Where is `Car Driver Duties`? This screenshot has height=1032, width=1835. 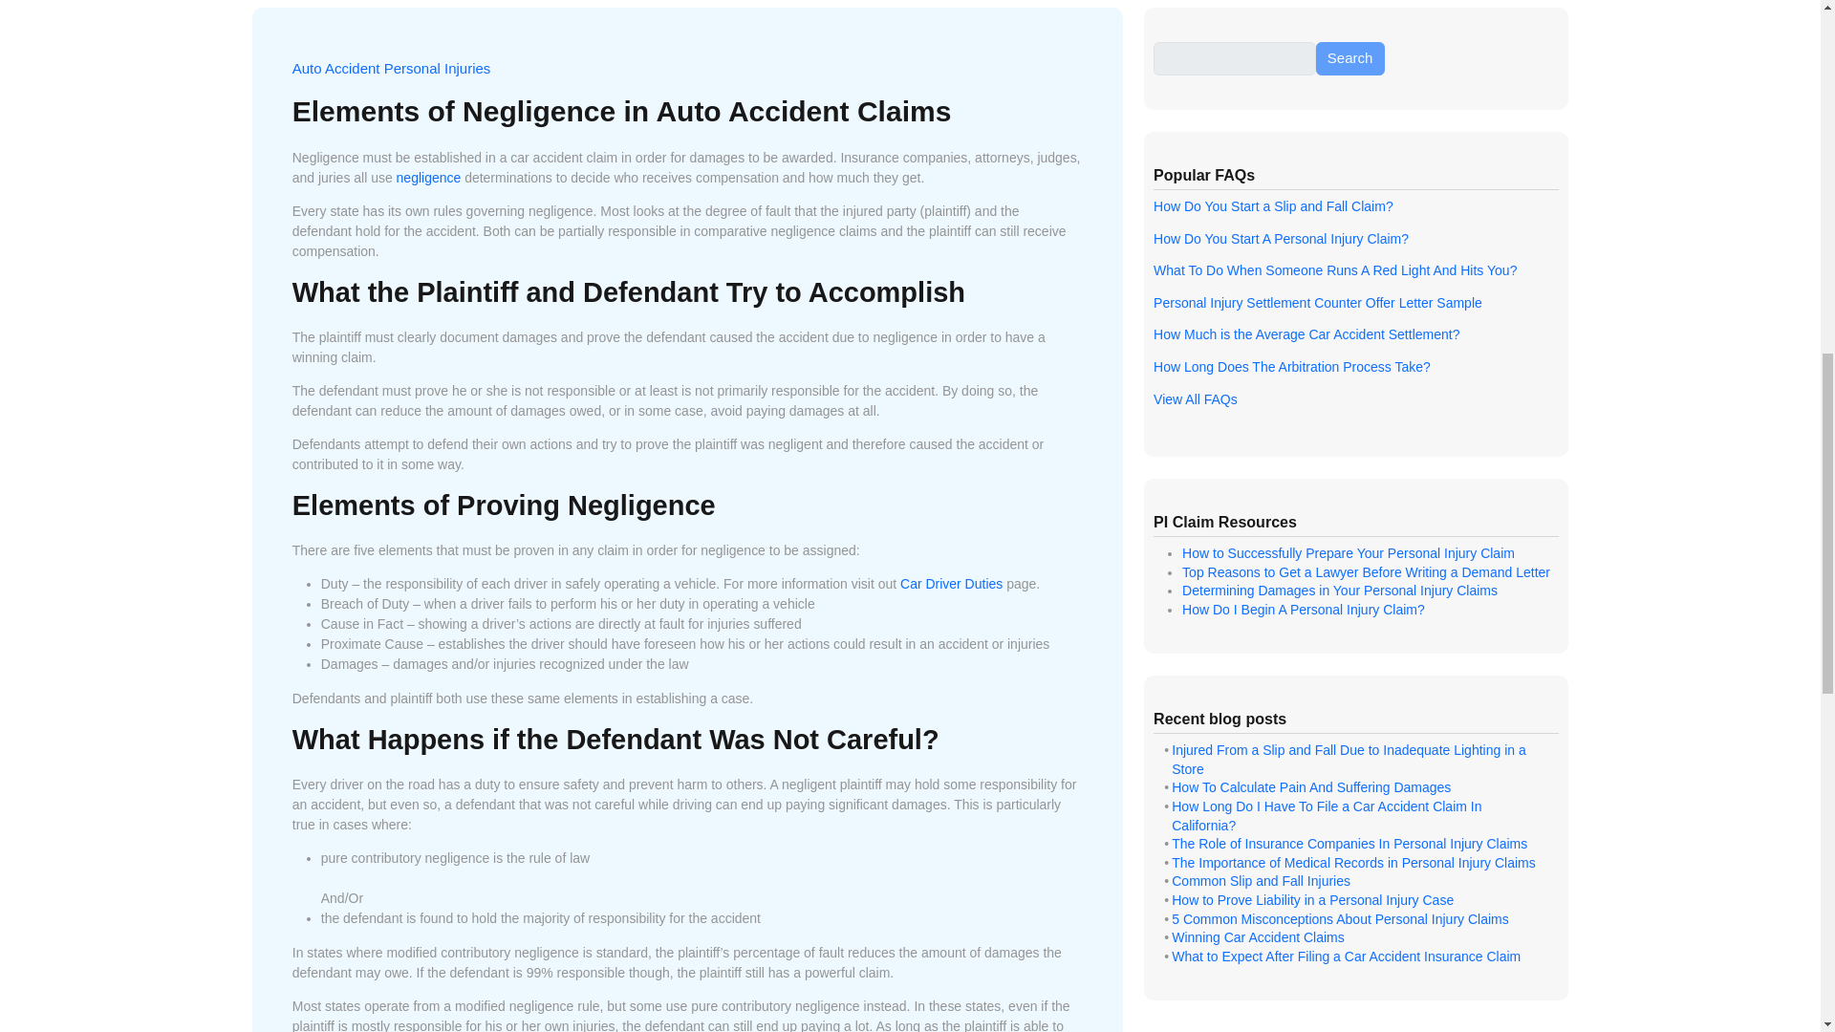
Car Driver Duties is located at coordinates (951, 583).